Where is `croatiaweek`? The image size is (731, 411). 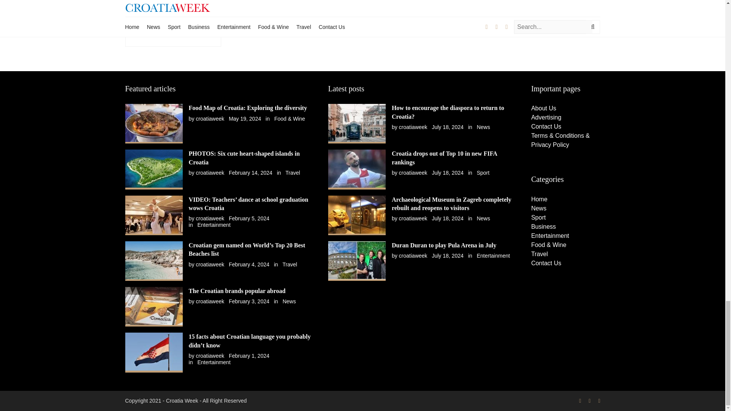
croatiaweek is located at coordinates (210, 118).